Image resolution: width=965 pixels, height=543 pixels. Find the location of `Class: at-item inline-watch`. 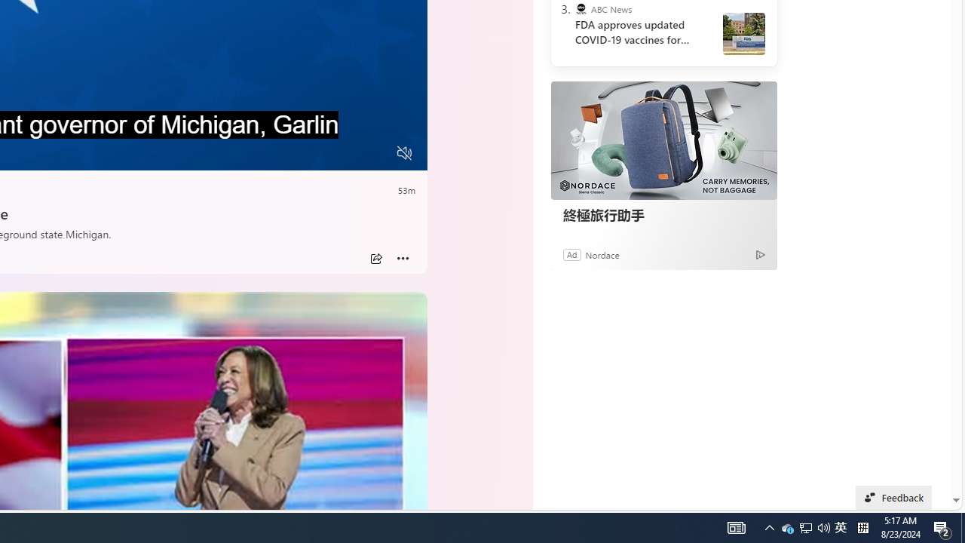

Class: at-item inline-watch is located at coordinates (403, 259).